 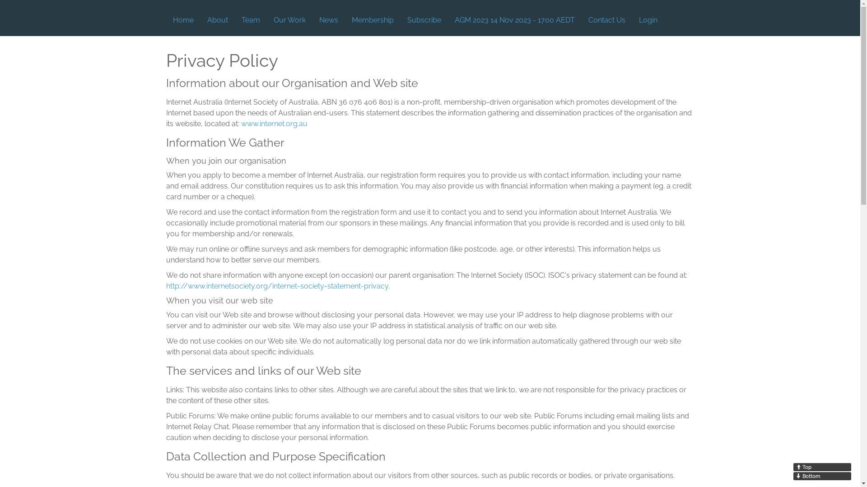 I want to click on Membership, so click(x=373, y=20).